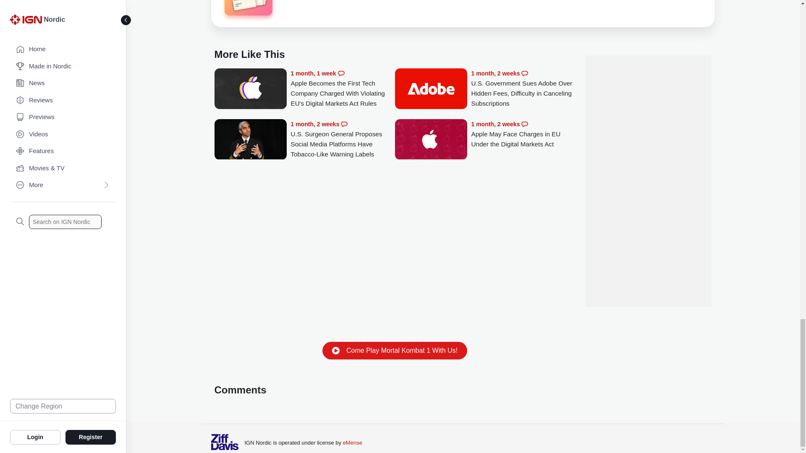 The height and width of the screenshot is (453, 806). What do you see at coordinates (431, 140) in the screenshot?
I see `Apple May Face Charges in EU Under the Digital Markets Act` at bounding box center [431, 140].